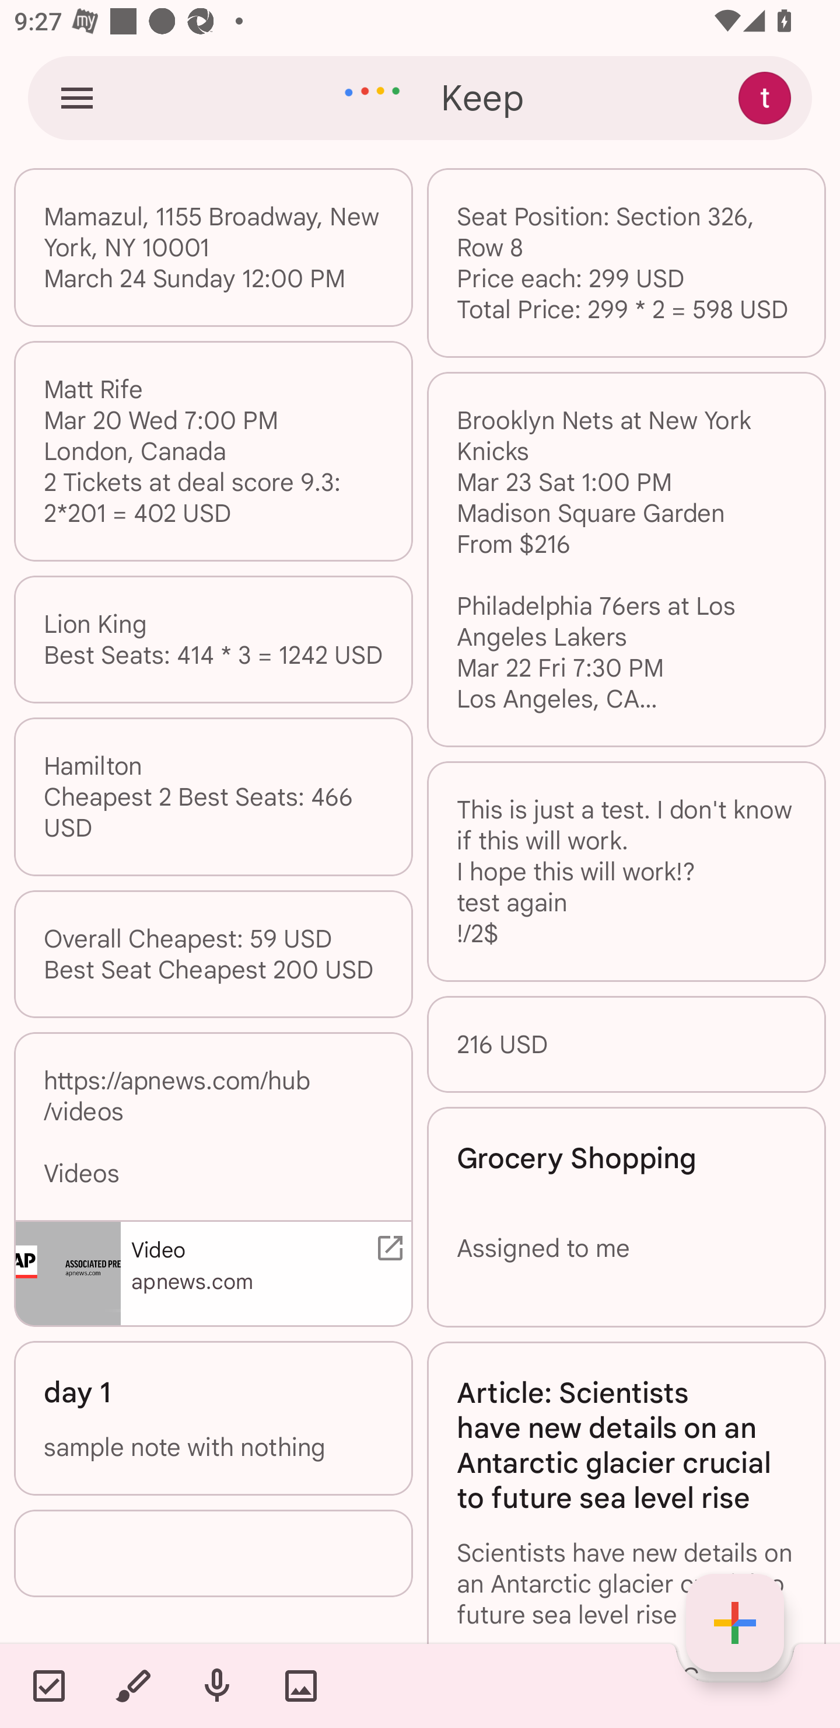 This screenshot has width=840, height=1728. Describe the element at coordinates (626, 1043) in the screenshot. I see `216 USD.  216 USD` at that location.